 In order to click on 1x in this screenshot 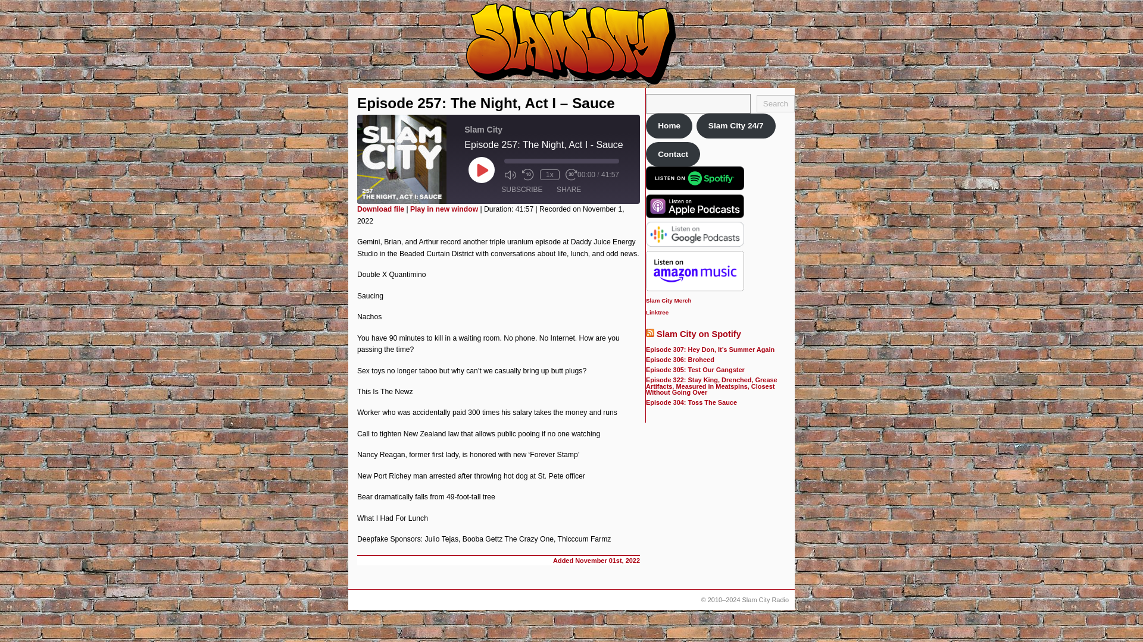, I will do `click(549, 175)`.